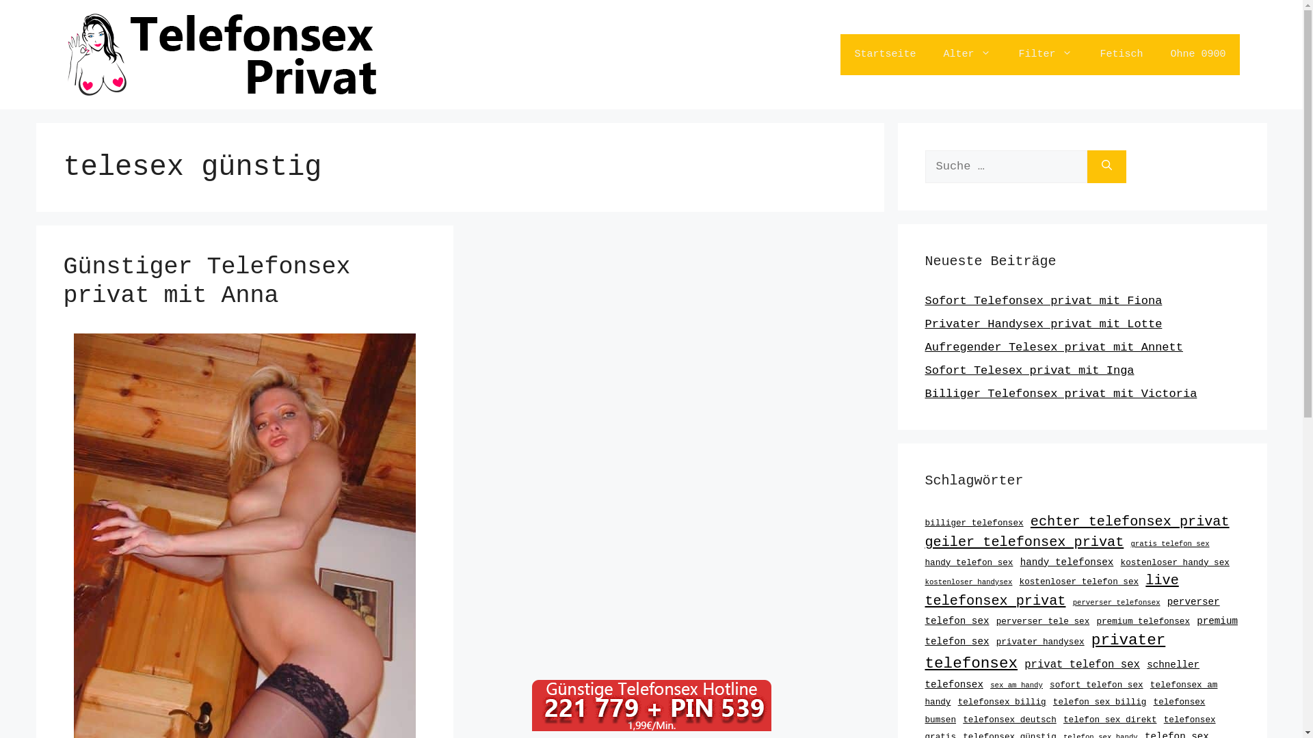 This screenshot has height=738, width=1313. Describe the element at coordinates (1044, 324) in the screenshot. I see `Privater Handysex privat mit Lotte` at that location.